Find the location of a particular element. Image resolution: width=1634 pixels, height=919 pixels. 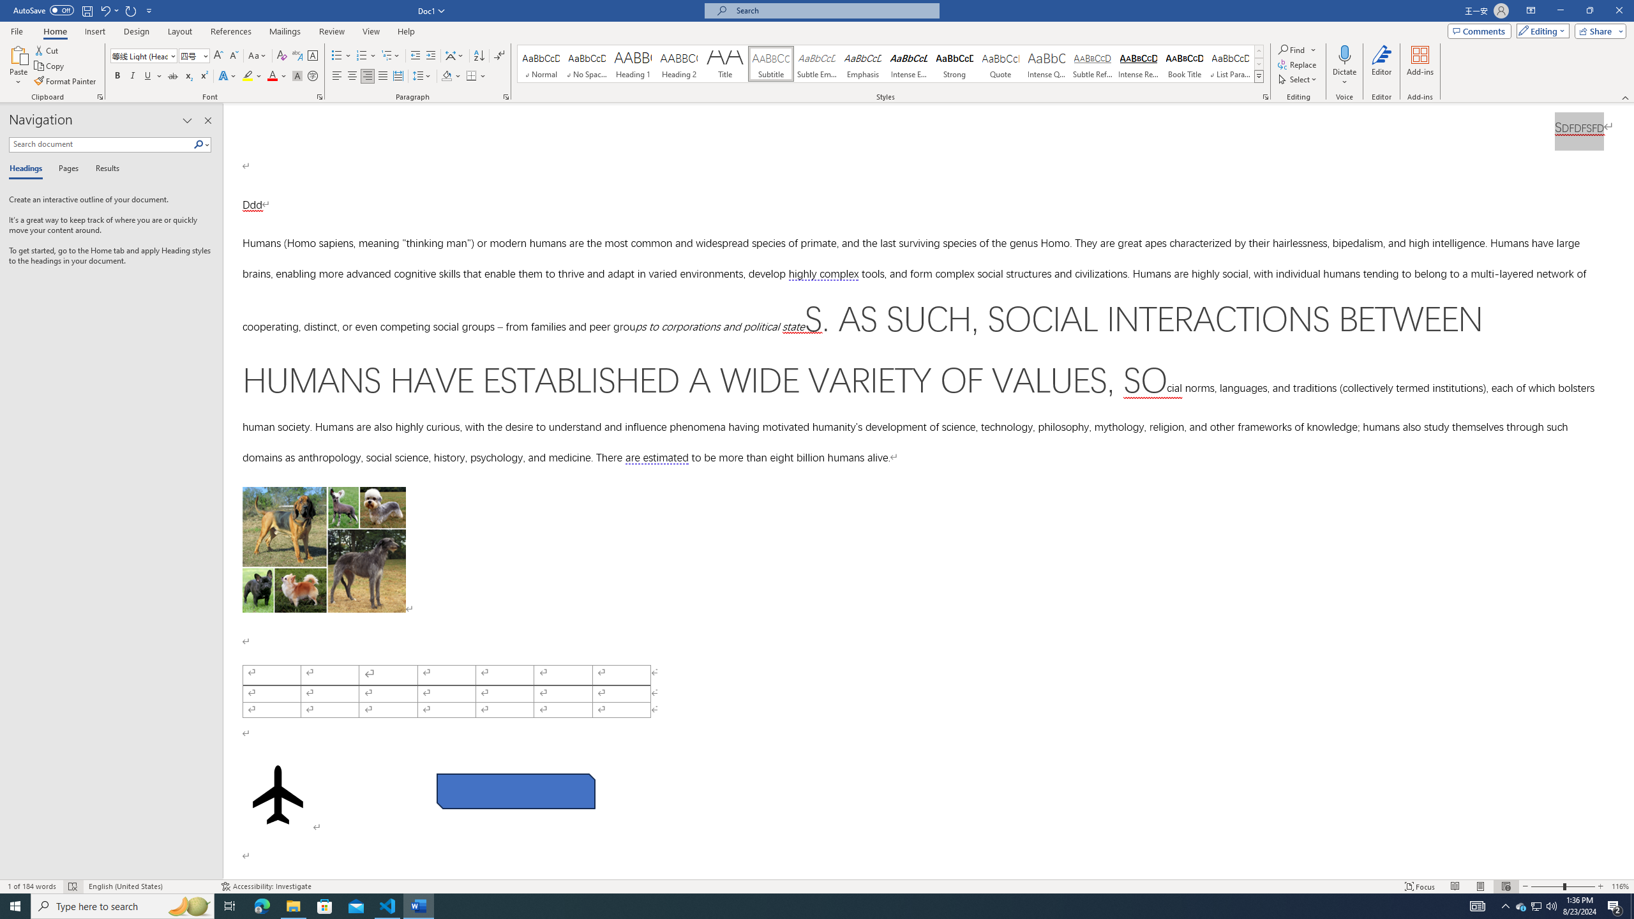

Font... is located at coordinates (320, 97).